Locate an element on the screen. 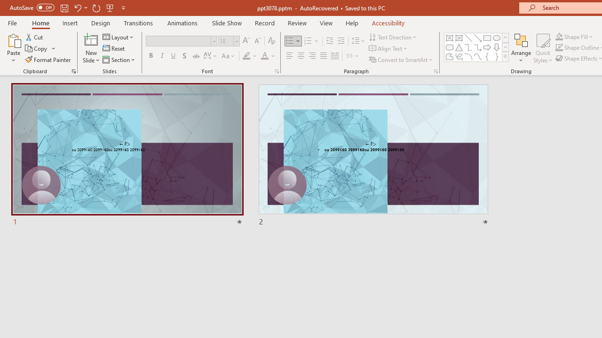 The image size is (602, 338). Text Direction is located at coordinates (393, 37).